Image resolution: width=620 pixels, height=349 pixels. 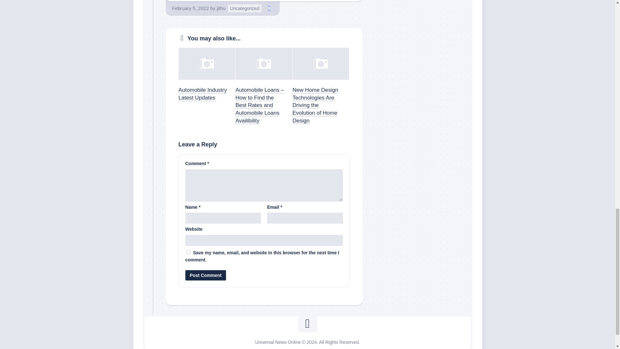 What do you see at coordinates (221, 8) in the screenshot?
I see `Posts by jithu` at bounding box center [221, 8].